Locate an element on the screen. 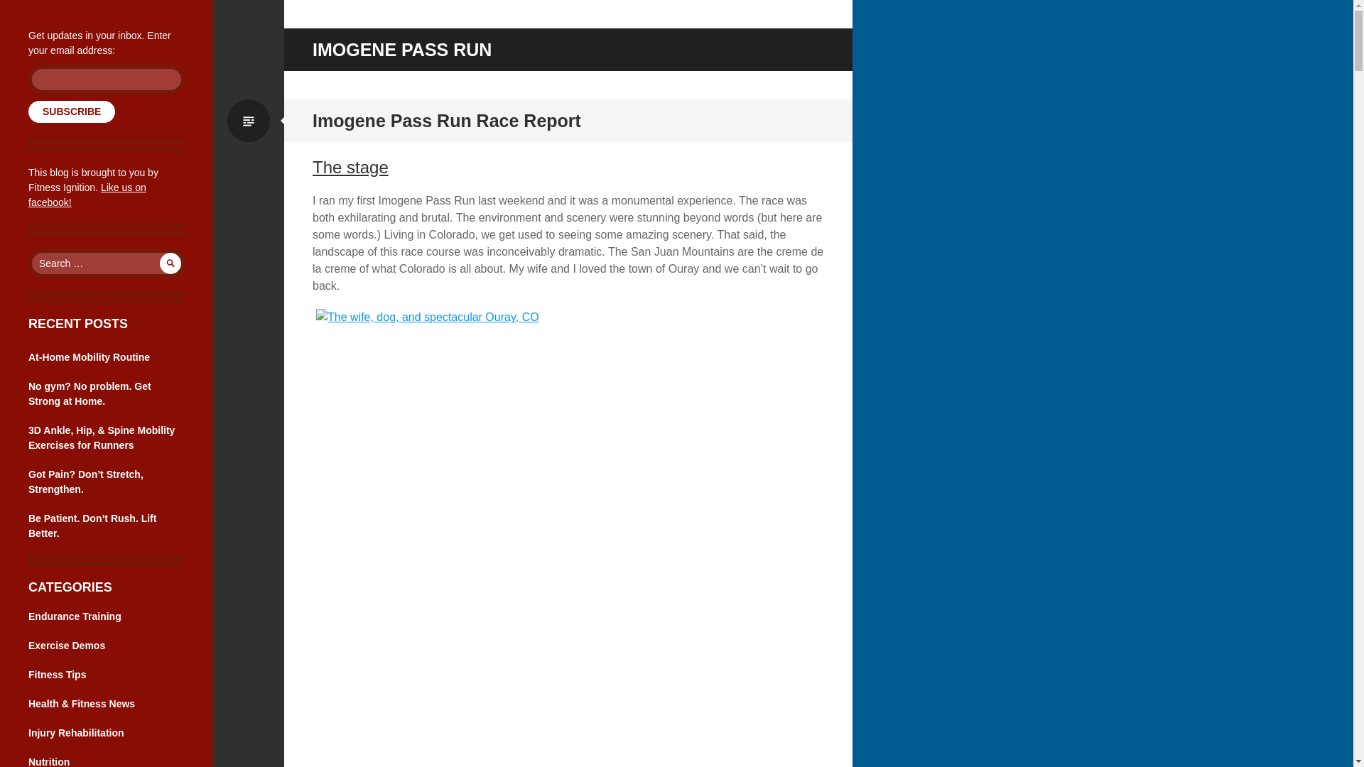 This screenshot has height=767, width=1364. Exercise Demos is located at coordinates (67, 645).